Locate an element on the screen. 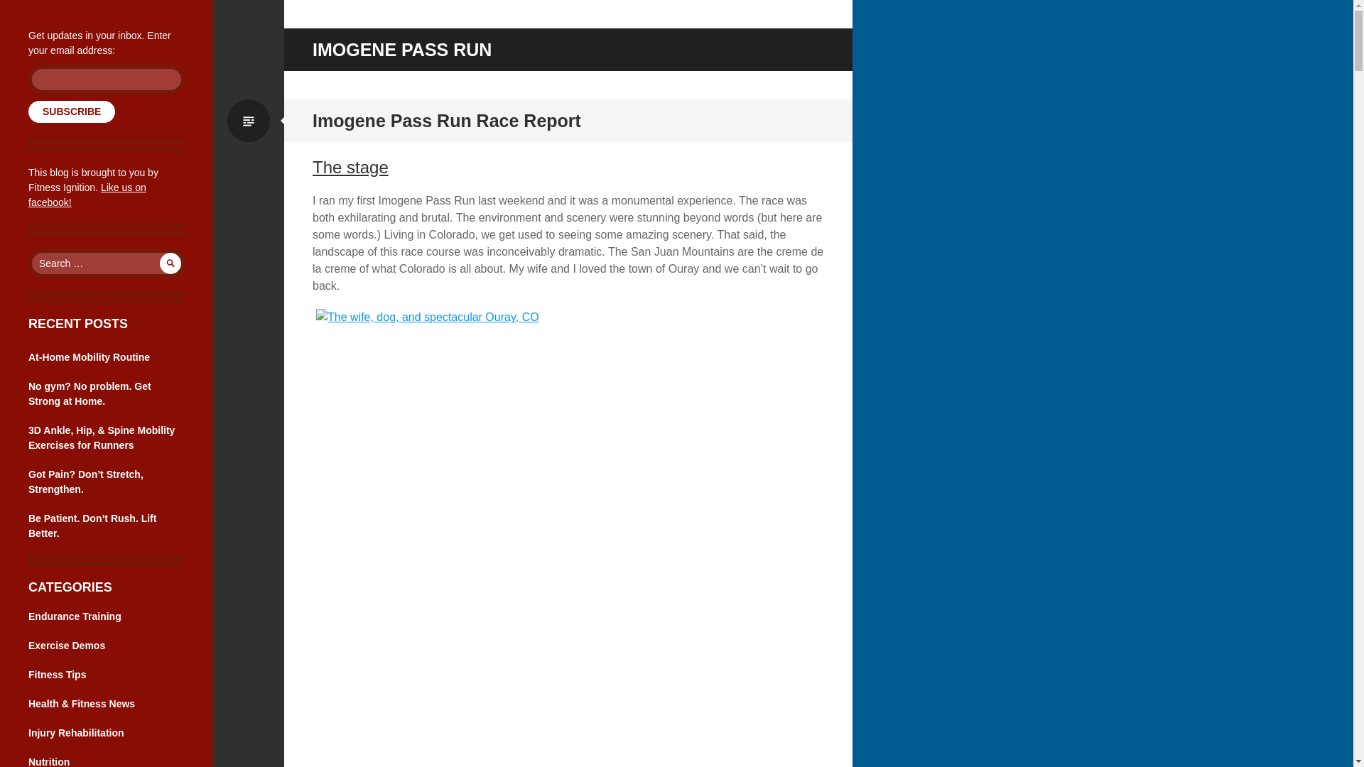 This screenshot has height=767, width=1364. Exercise Demos is located at coordinates (67, 645).